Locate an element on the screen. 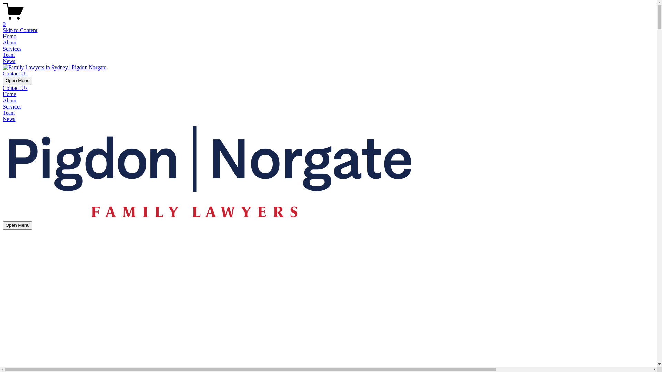 This screenshot has height=372, width=662. About is located at coordinates (10, 43).